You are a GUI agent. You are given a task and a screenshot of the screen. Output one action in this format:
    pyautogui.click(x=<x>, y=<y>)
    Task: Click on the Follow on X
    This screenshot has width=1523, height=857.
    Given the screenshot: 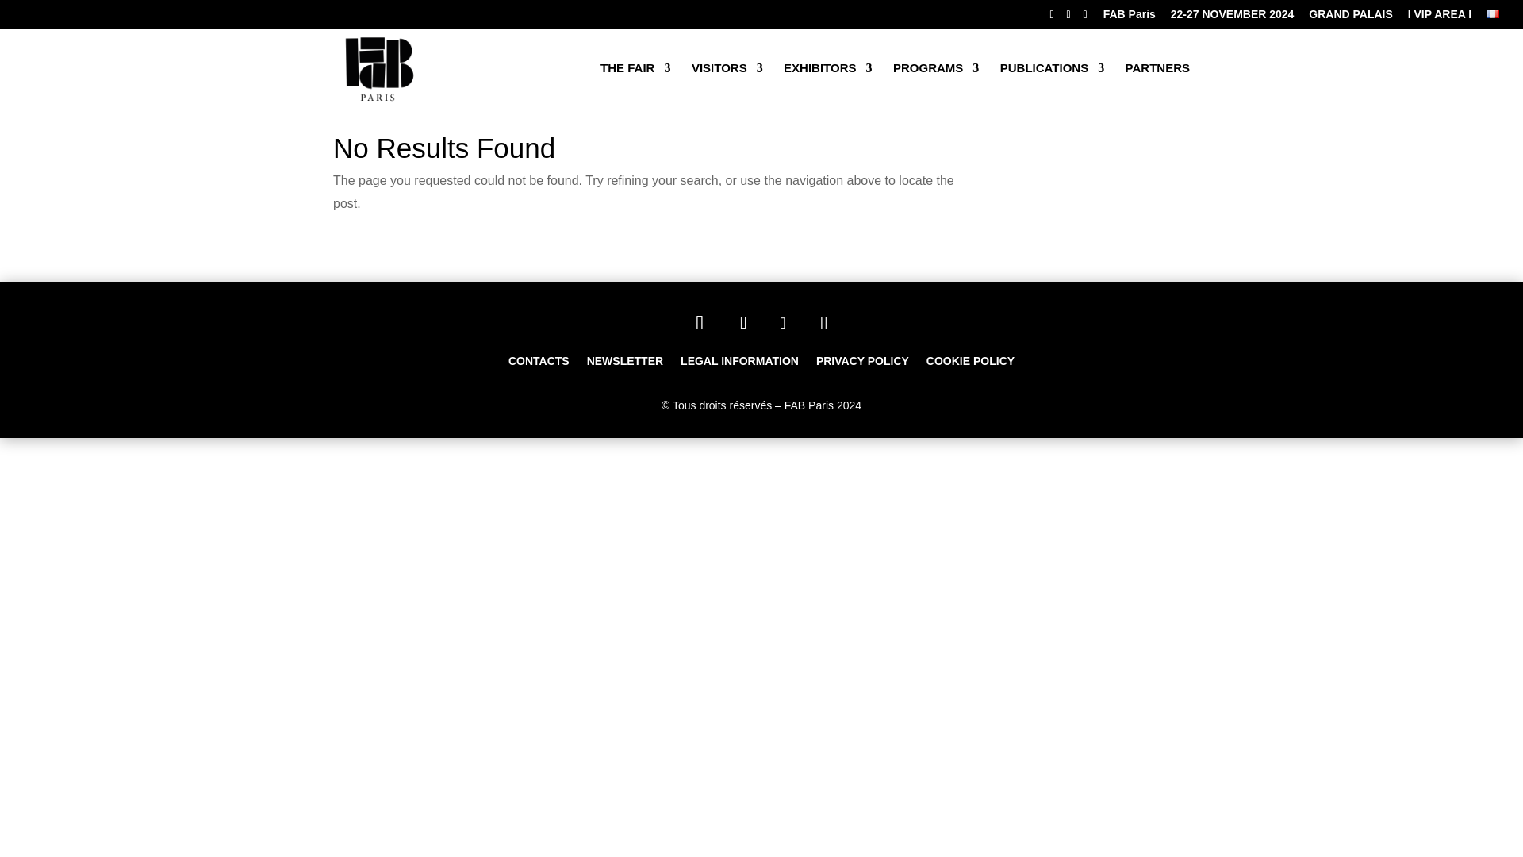 What is the action you would take?
    pyautogui.click(x=782, y=322)
    